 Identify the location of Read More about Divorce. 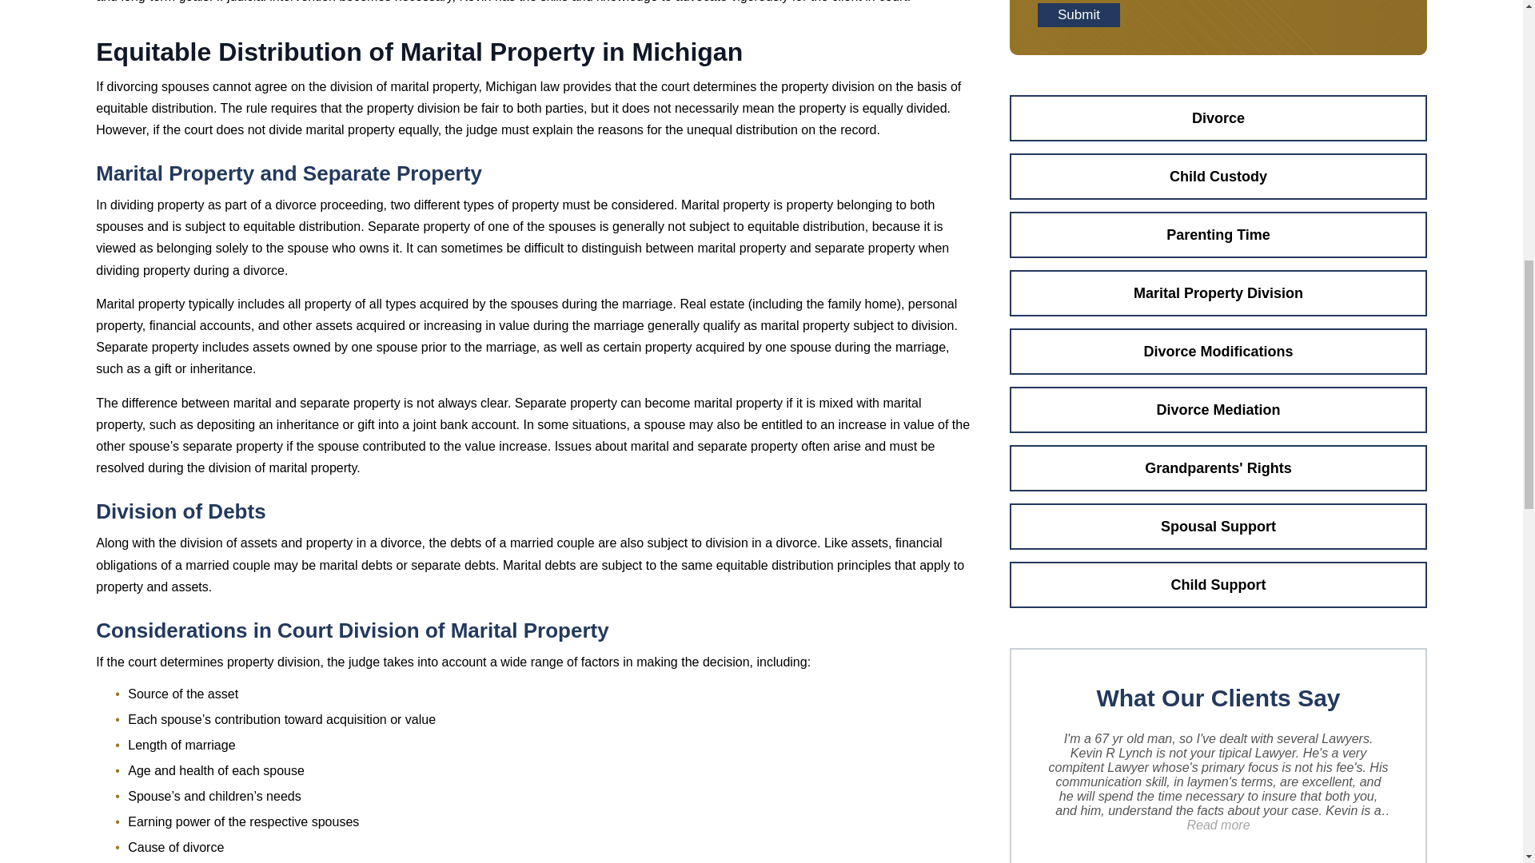
(1218, 118).